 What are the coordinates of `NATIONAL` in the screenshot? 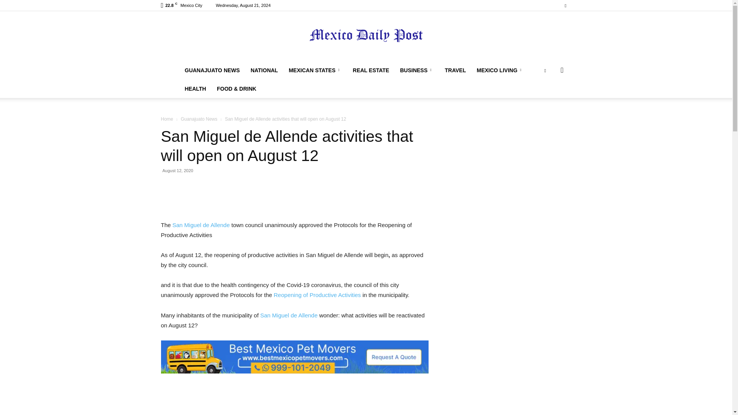 It's located at (264, 70).